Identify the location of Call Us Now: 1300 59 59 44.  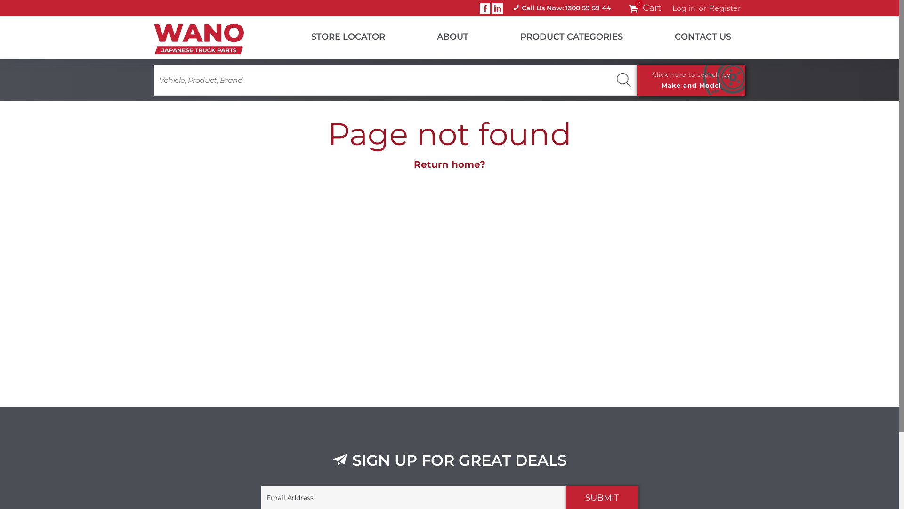
(562, 8).